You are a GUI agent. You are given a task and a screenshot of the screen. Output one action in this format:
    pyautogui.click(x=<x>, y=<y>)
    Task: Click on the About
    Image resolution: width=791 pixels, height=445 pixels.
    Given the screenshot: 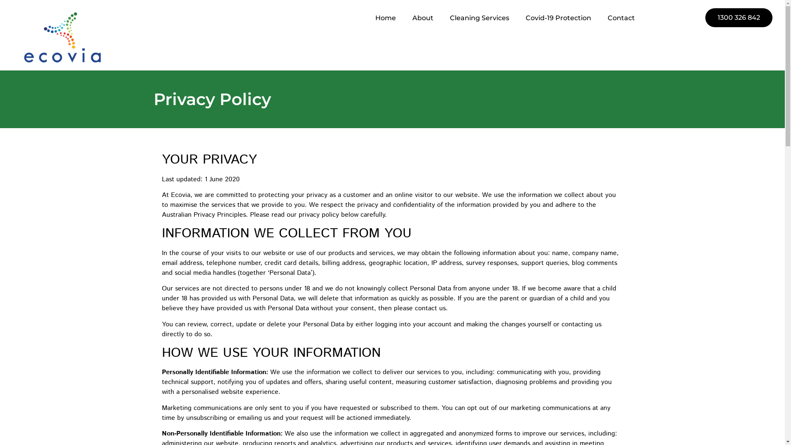 What is the action you would take?
    pyautogui.click(x=423, y=18)
    